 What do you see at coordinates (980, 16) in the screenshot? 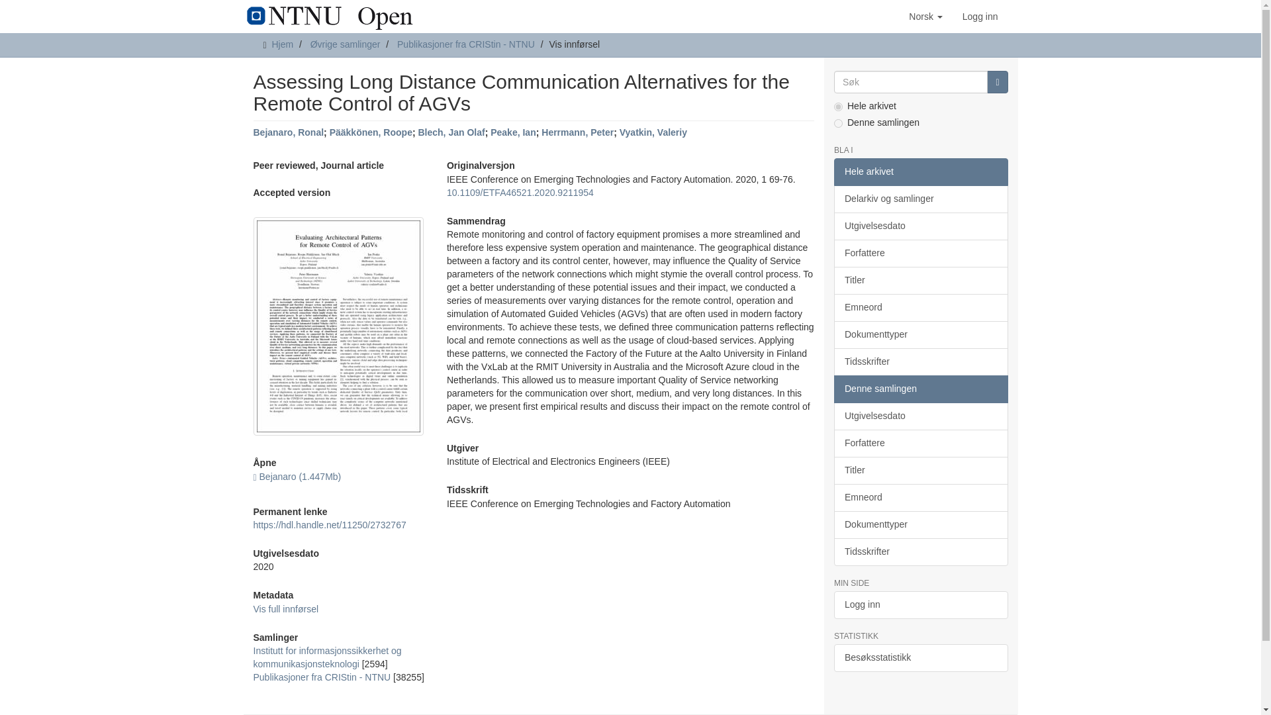
I see `Logg inn` at bounding box center [980, 16].